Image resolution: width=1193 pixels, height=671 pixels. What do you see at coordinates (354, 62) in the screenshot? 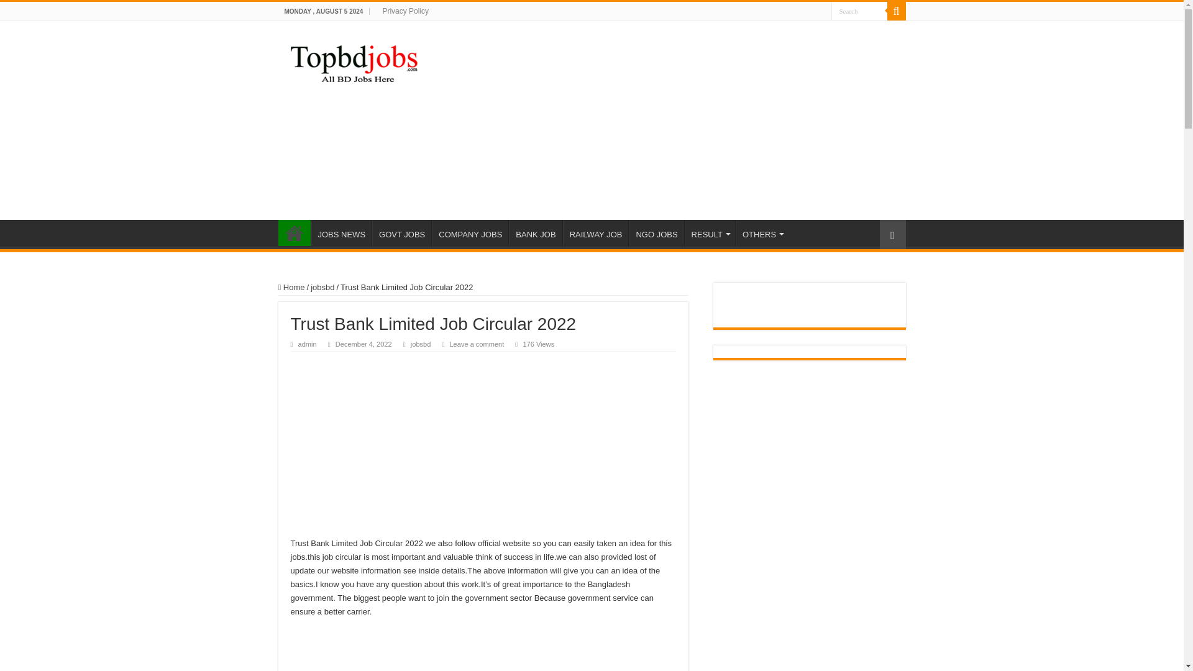
I see `TopBDjobs` at bounding box center [354, 62].